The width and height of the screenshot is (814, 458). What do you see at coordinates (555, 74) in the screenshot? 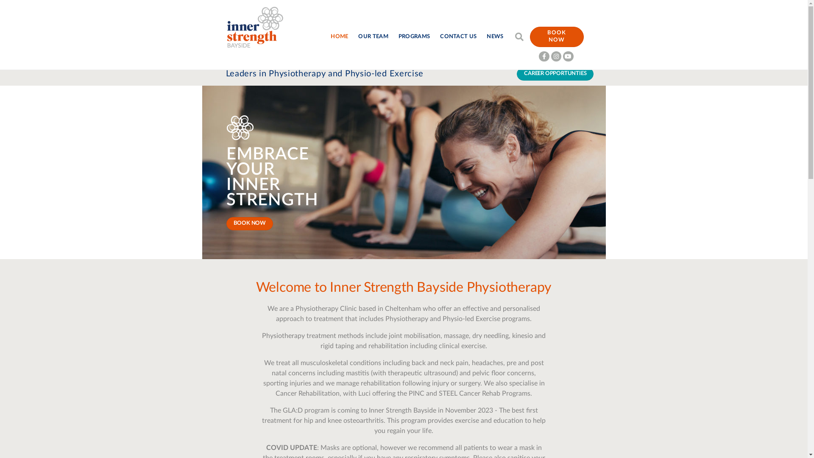
I see `CAREER OPPORTUNTIES` at bounding box center [555, 74].